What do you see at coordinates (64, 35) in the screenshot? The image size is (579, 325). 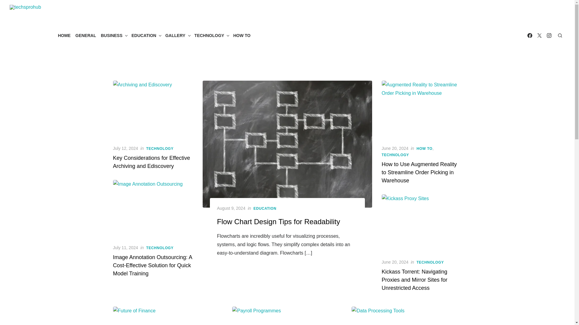 I see `HOME` at bounding box center [64, 35].